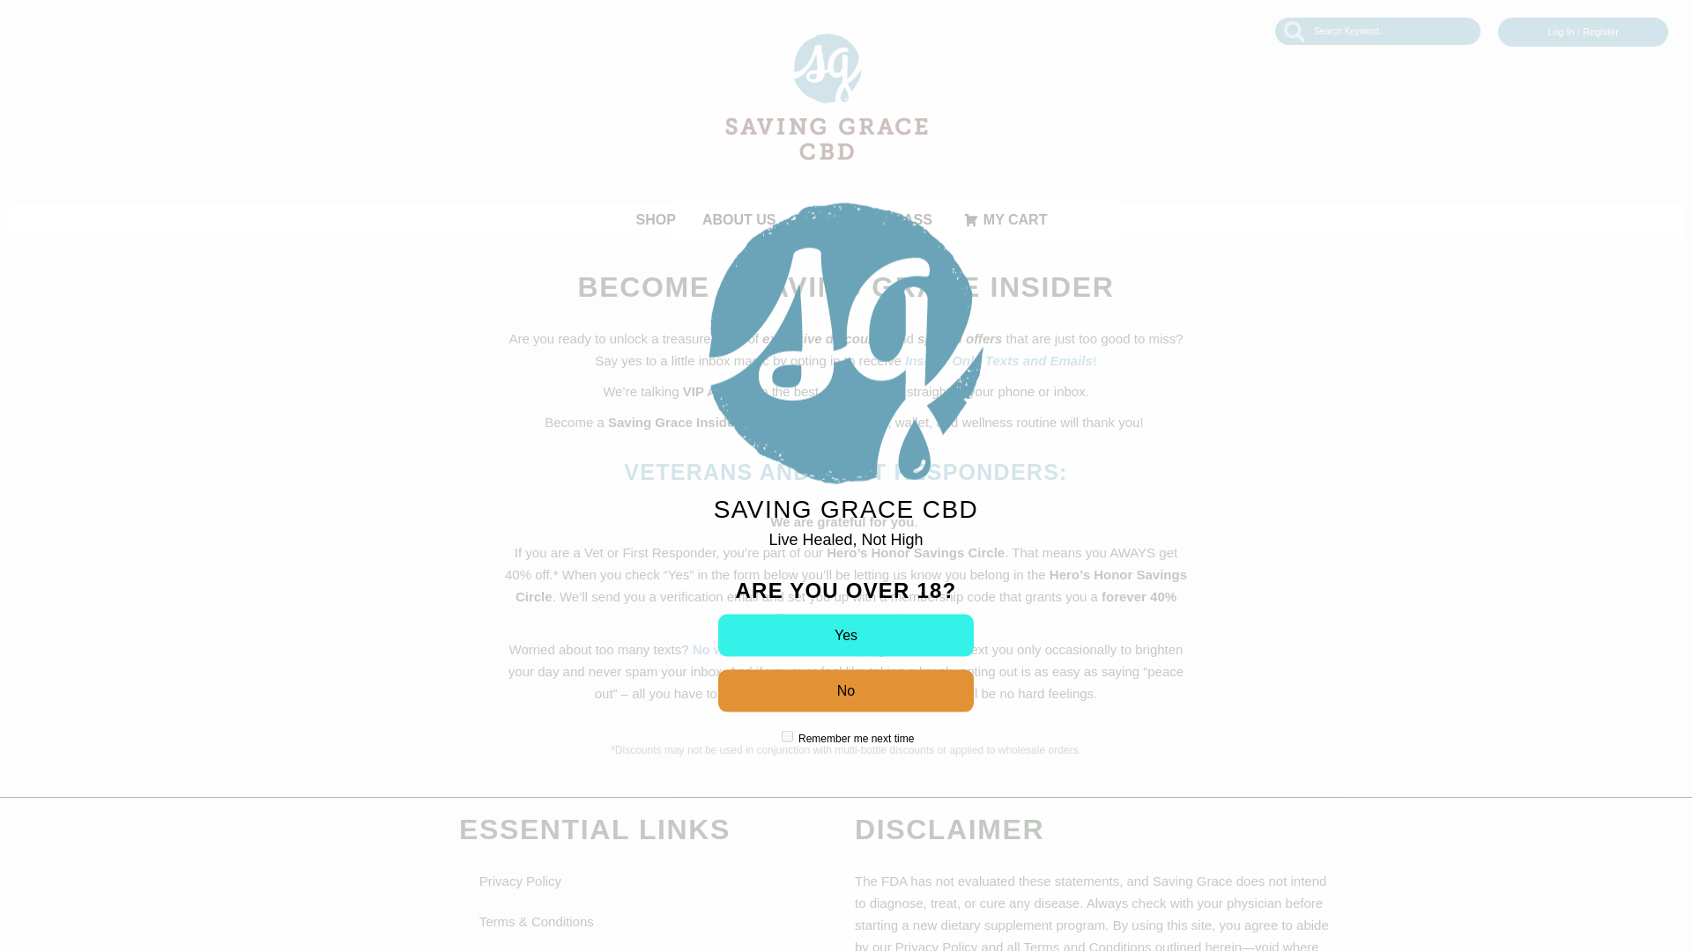 The height and width of the screenshot is (951, 1692). What do you see at coordinates (1006, 220) in the screenshot?
I see `MY CART` at bounding box center [1006, 220].